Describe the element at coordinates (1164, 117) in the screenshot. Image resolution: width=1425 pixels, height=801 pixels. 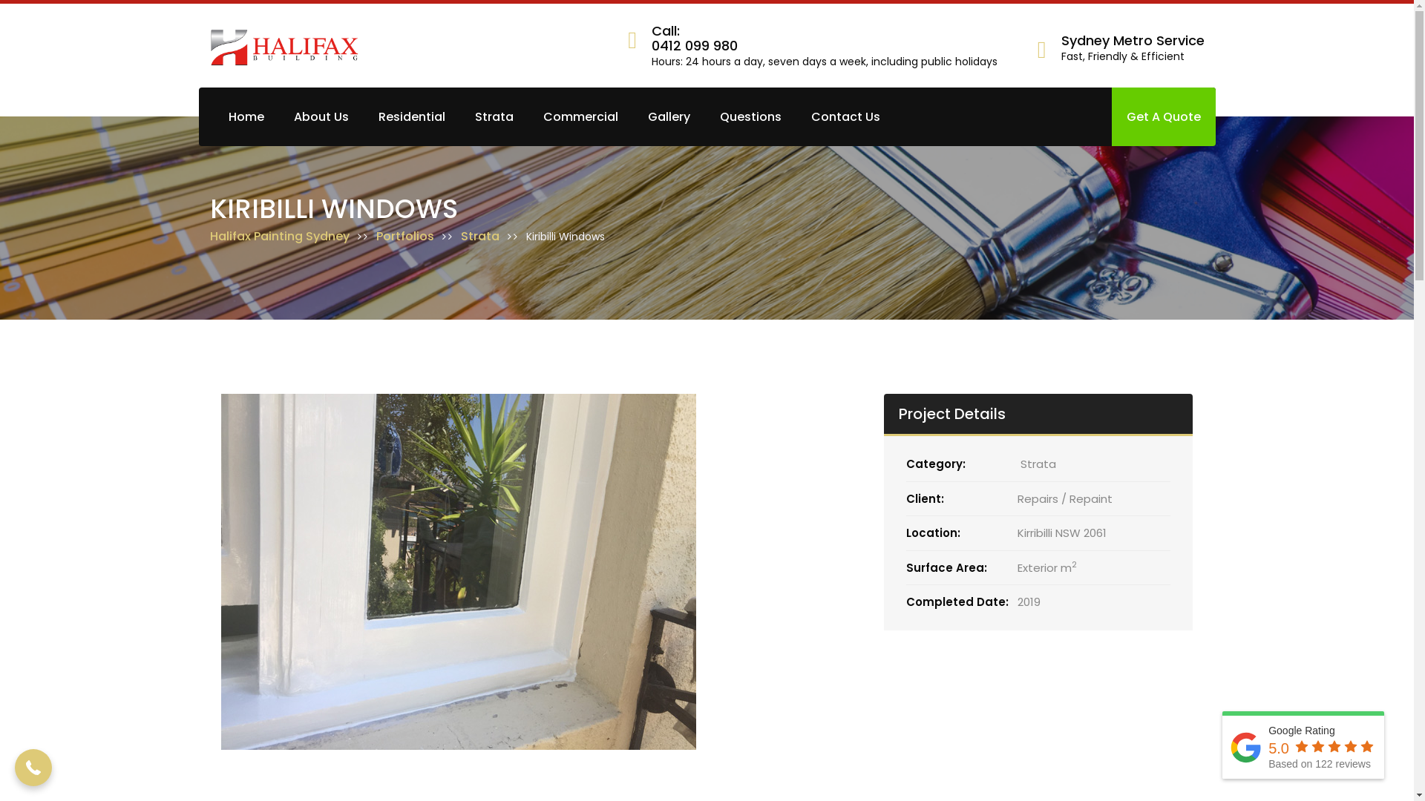
I see `Get A Quote` at that location.